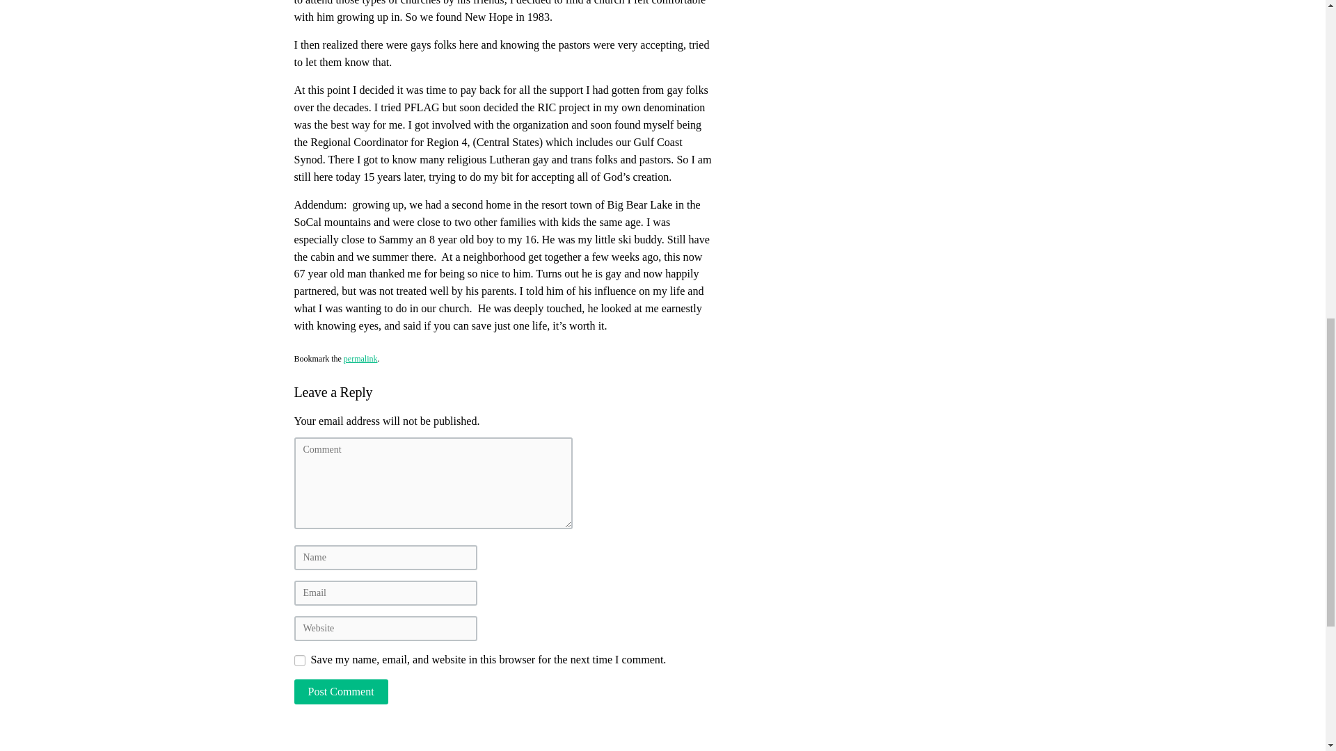 The image size is (1336, 751). Describe the element at coordinates (340, 692) in the screenshot. I see `Post Comment` at that location.